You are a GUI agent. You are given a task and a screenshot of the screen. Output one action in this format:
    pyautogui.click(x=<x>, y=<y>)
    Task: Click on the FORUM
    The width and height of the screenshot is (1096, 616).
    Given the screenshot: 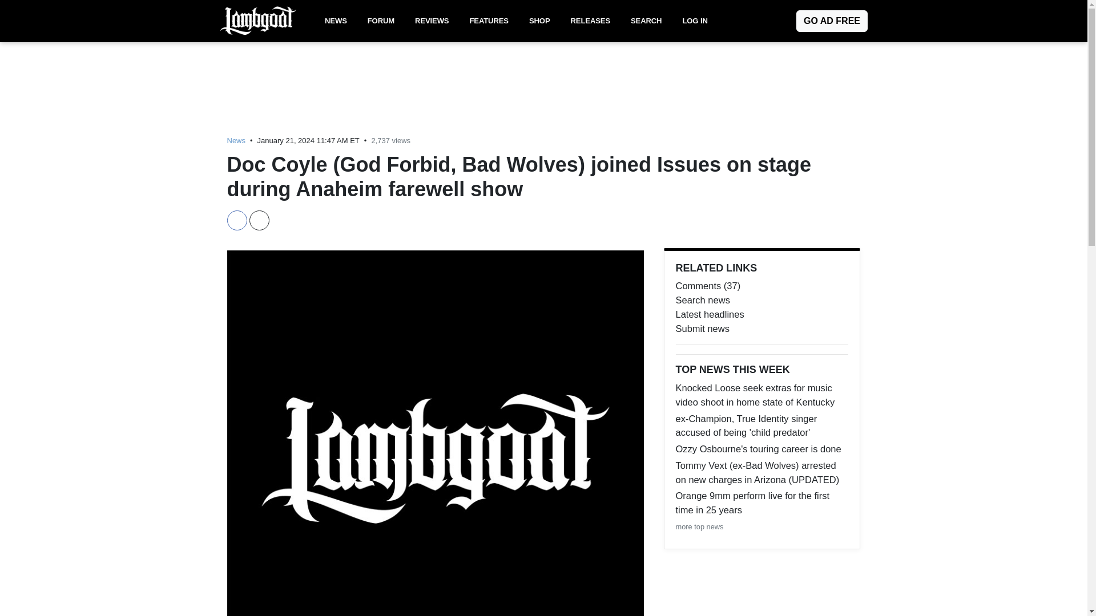 What is the action you would take?
    pyautogui.click(x=380, y=21)
    